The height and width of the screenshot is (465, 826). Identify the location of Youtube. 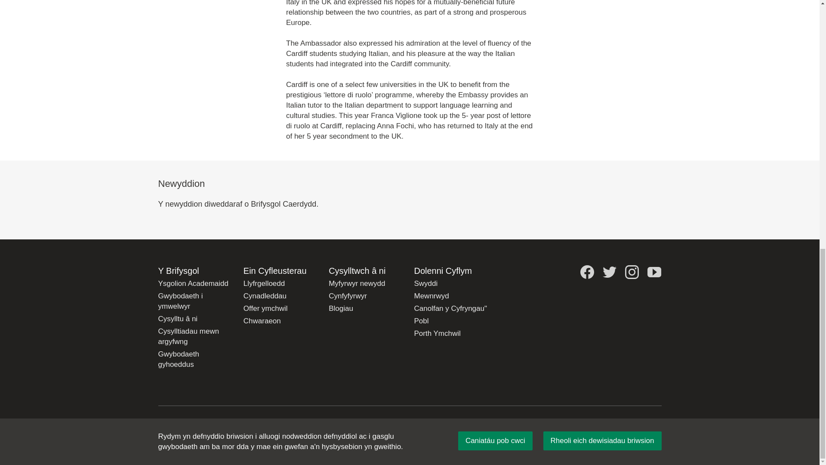
(654, 272).